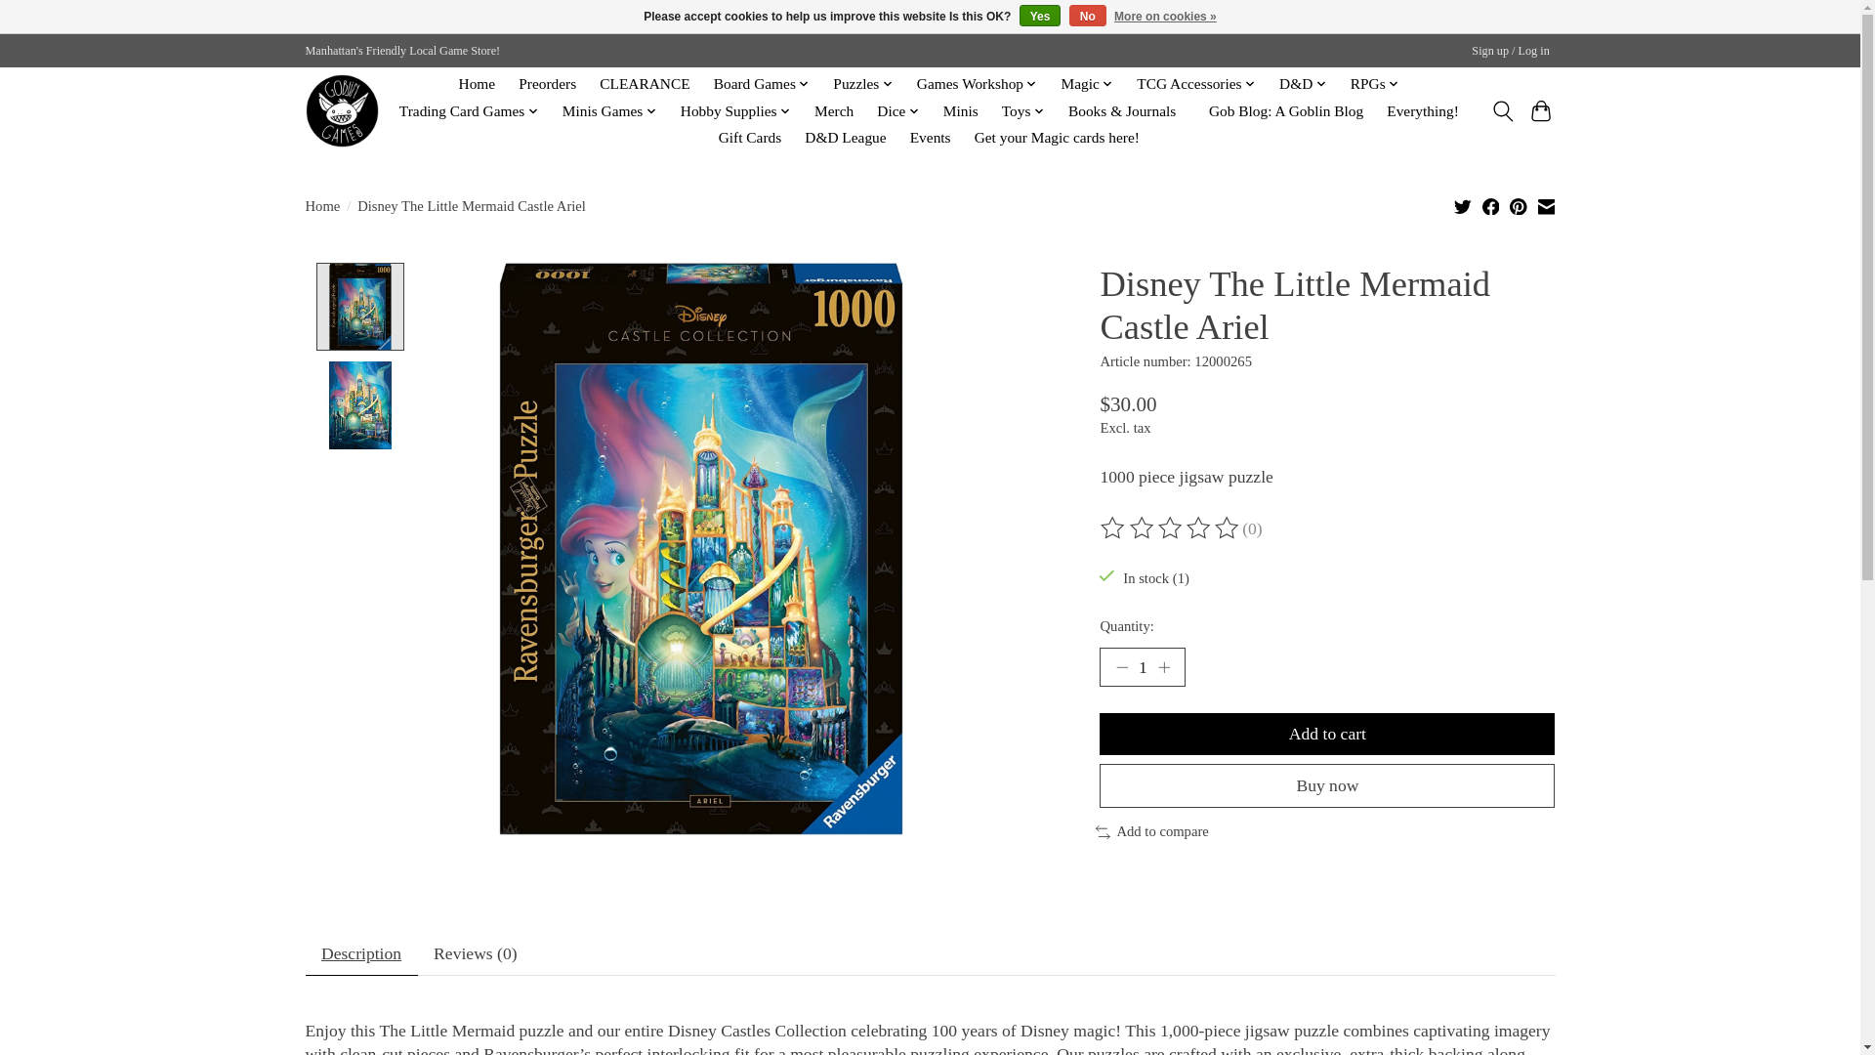  Describe the element at coordinates (761, 84) in the screenshot. I see `Board Games` at that location.